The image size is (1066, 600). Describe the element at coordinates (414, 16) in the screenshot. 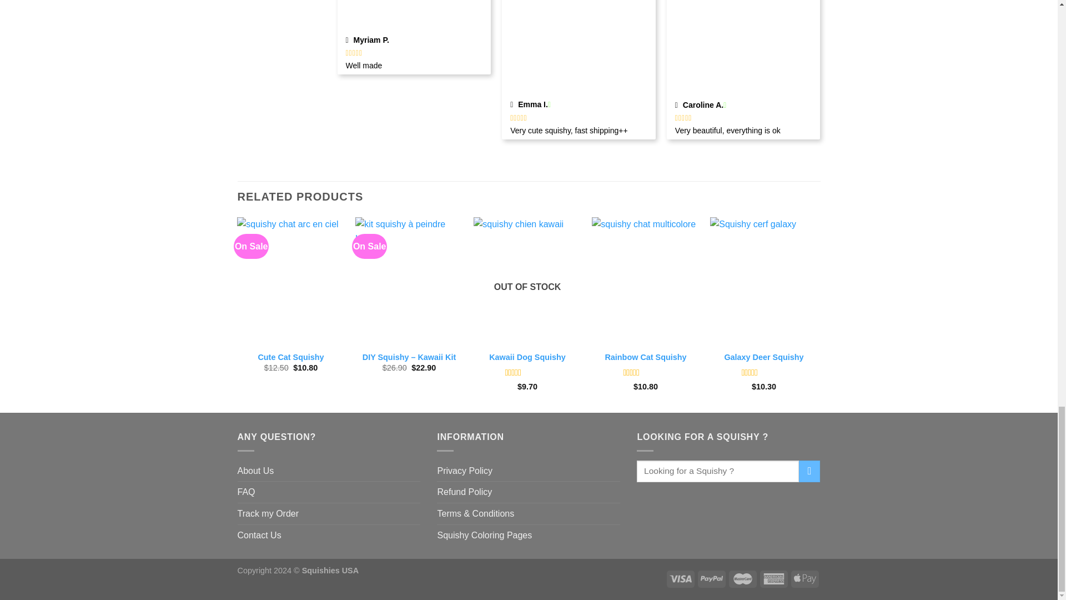

I see `Click to view full screen` at that location.